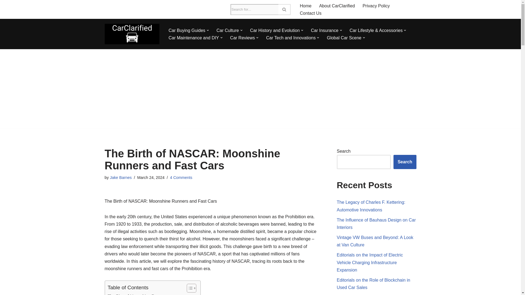 This screenshot has width=525, height=295. Describe the element at coordinates (194, 38) in the screenshot. I see `Car Maintenance and DIY` at that location.